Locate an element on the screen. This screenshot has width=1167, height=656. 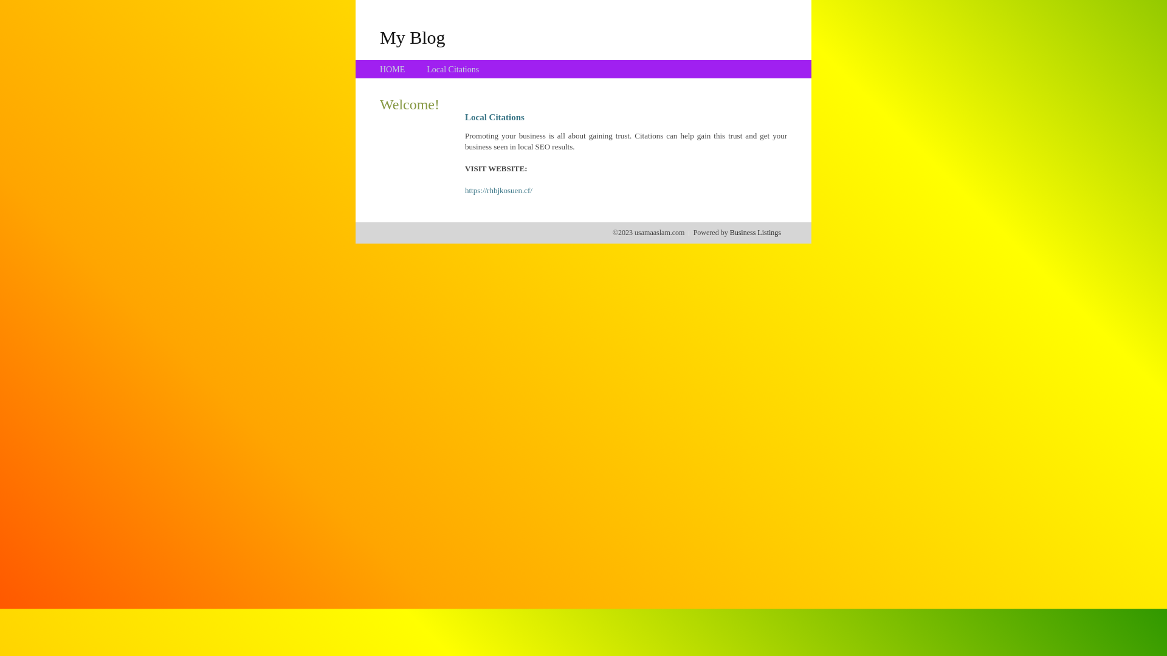
My Blog is located at coordinates (413, 37).